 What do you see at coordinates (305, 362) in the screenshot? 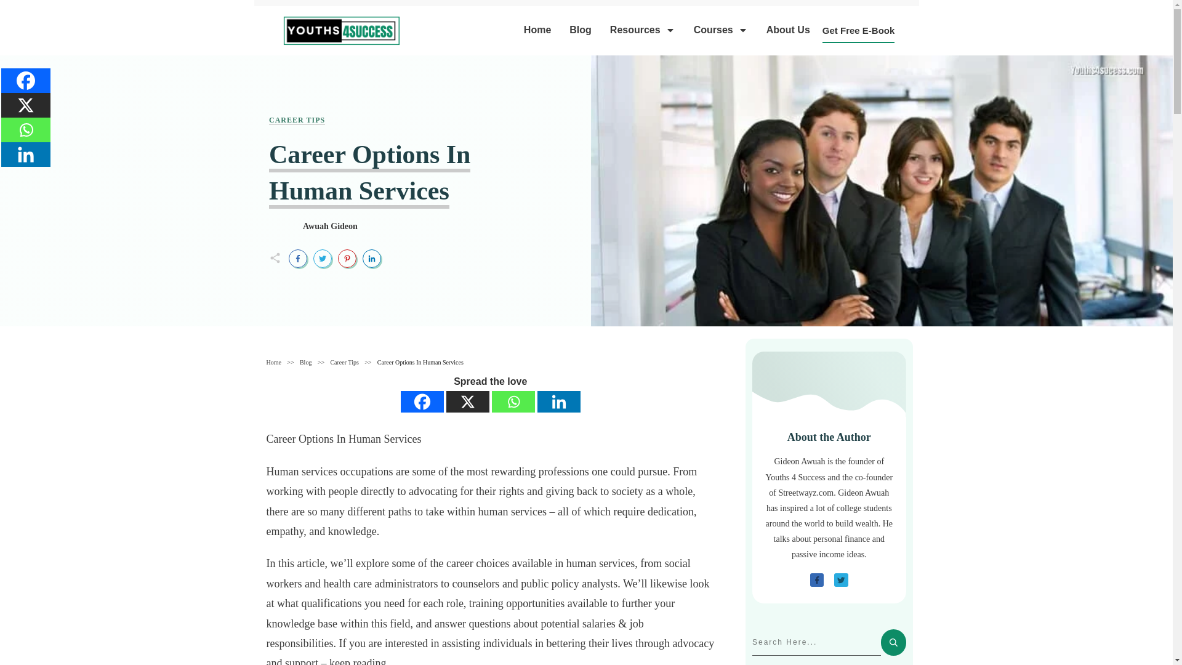
I see `Blog` at bounding box center [305, 362].